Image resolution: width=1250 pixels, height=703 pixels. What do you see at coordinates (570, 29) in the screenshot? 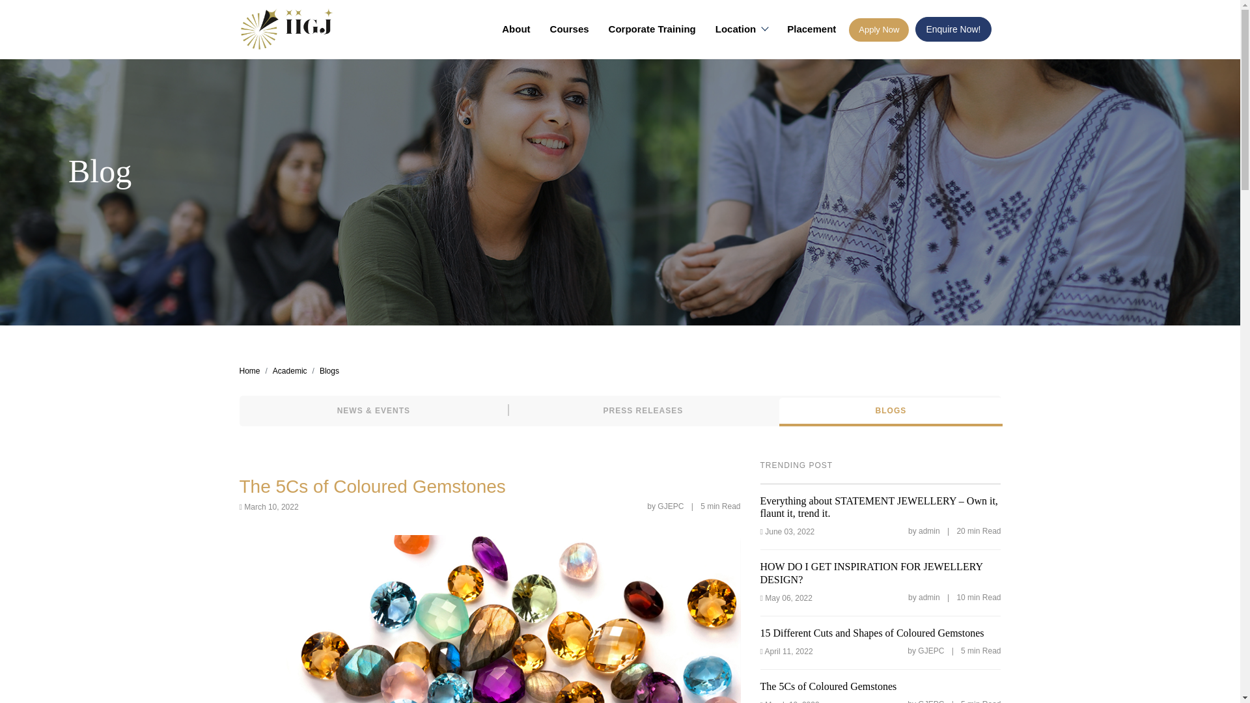
I see `Courses` at bounding box center [570, 29].